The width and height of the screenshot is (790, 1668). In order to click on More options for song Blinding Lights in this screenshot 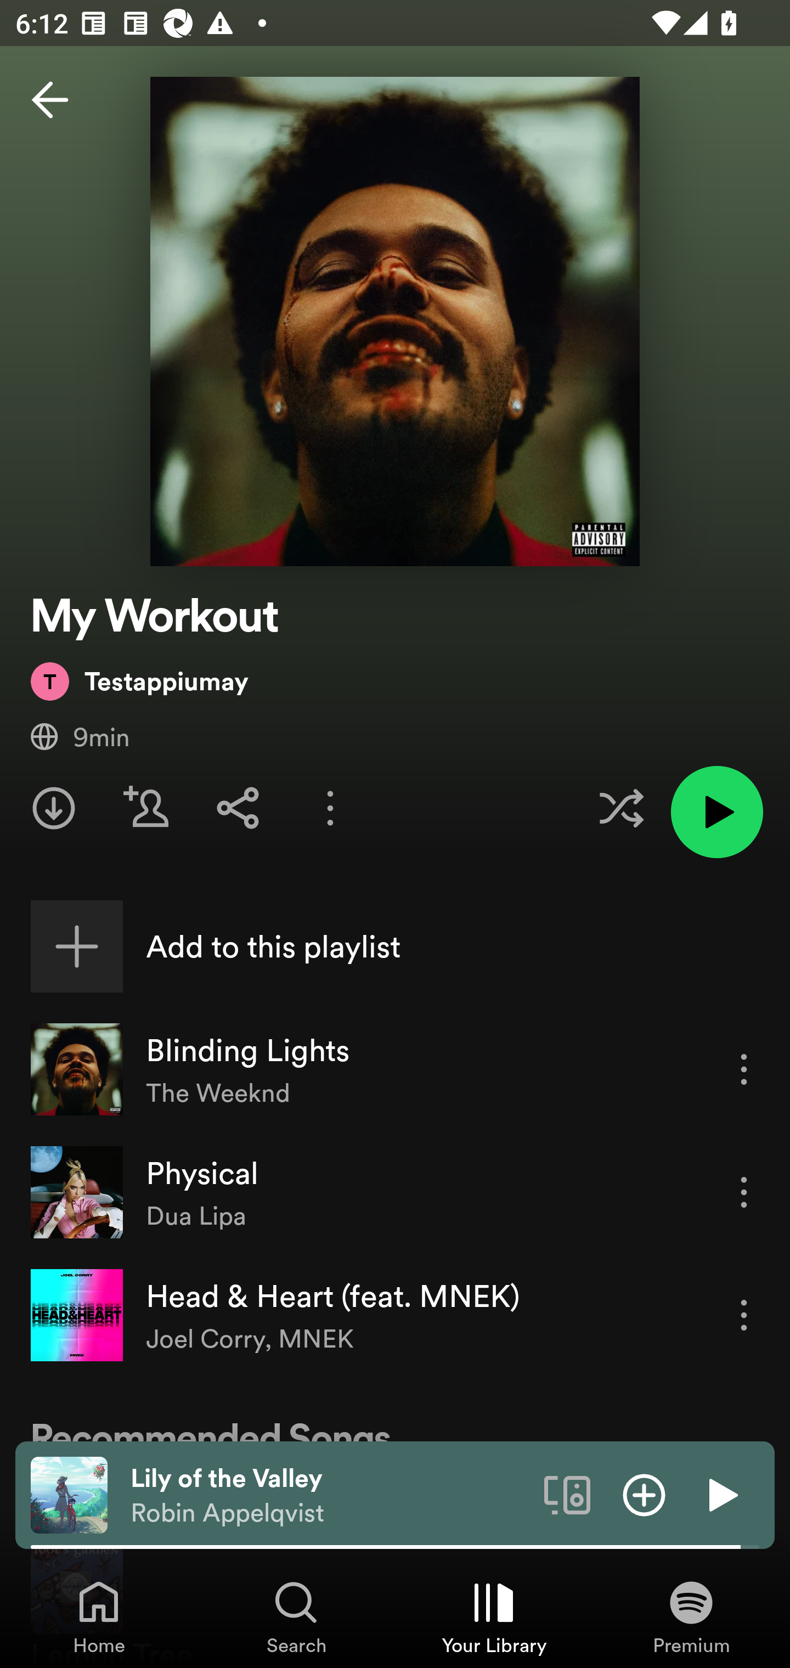, I will do `click(744, 1069)`.